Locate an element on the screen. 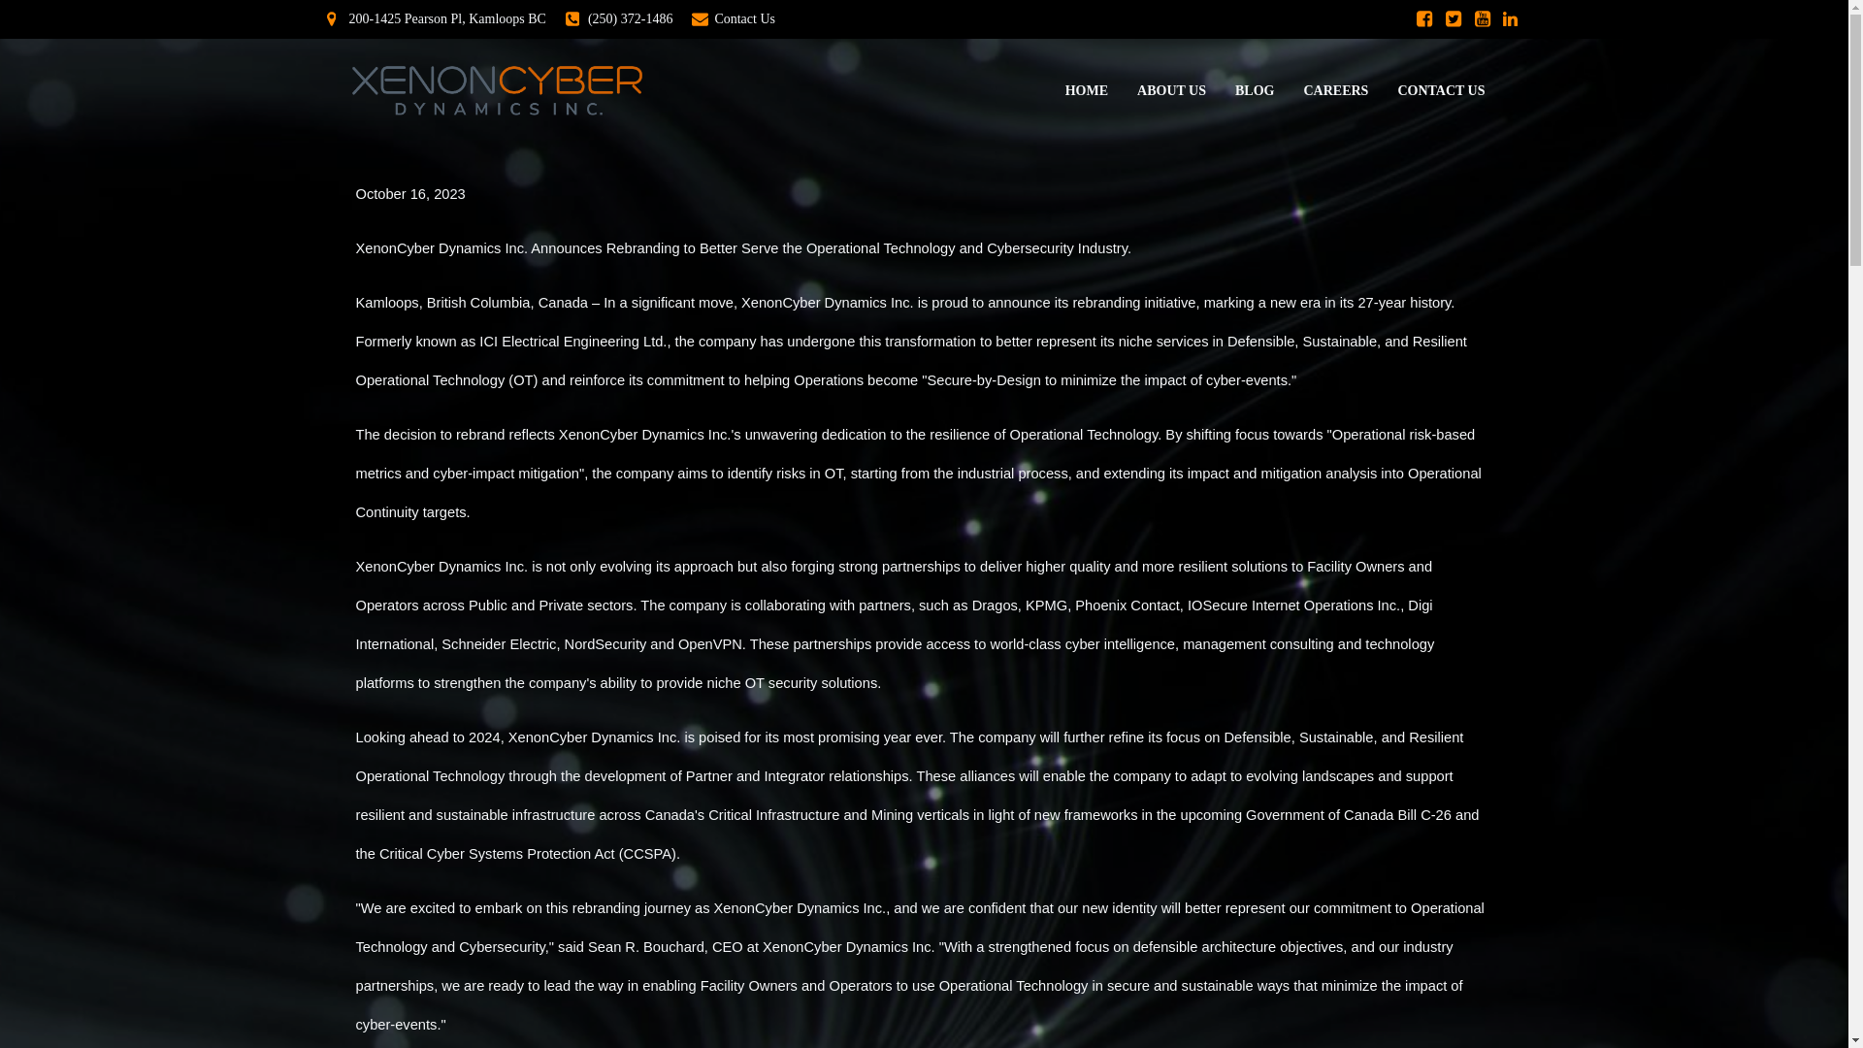  CONTACT US is located at coordinates (1441, 90).